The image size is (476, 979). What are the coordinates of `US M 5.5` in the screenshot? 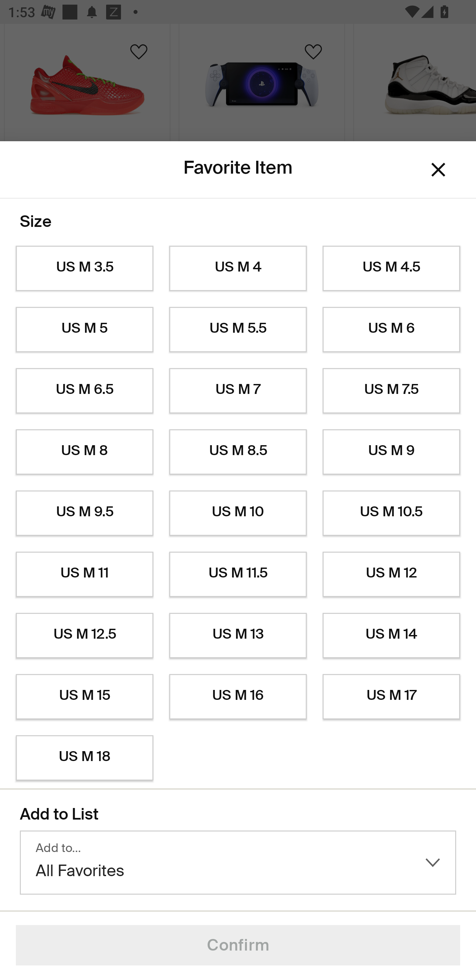 It's located at (238, 329).